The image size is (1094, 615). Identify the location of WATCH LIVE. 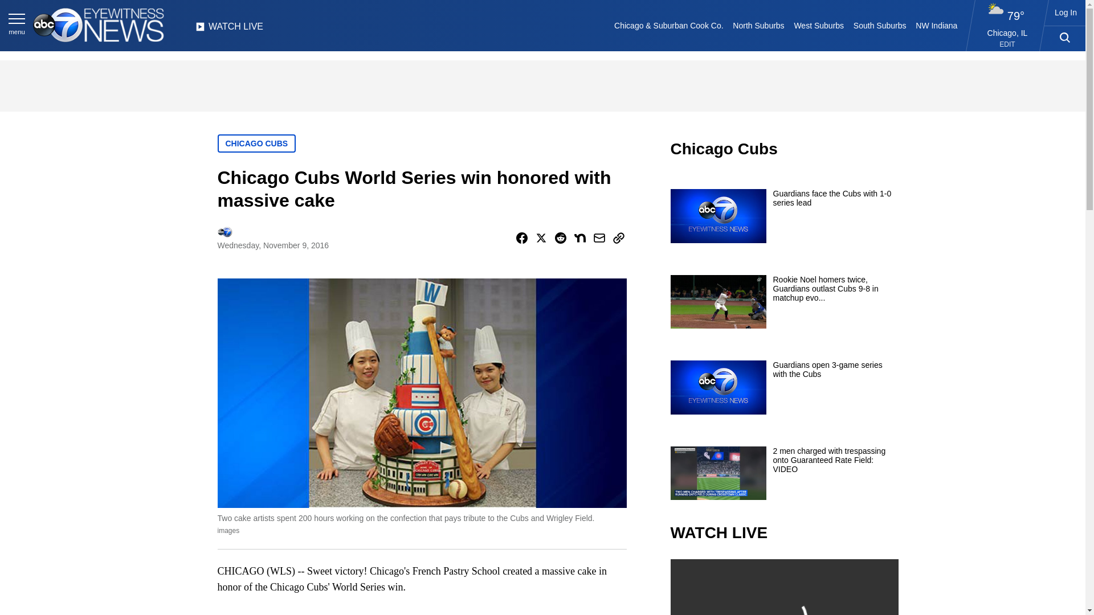
(229, 30).